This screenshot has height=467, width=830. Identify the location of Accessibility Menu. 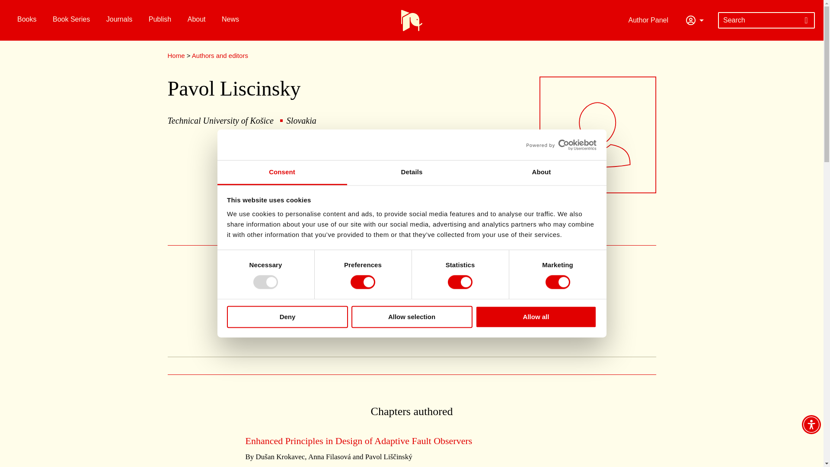
(811, 425).